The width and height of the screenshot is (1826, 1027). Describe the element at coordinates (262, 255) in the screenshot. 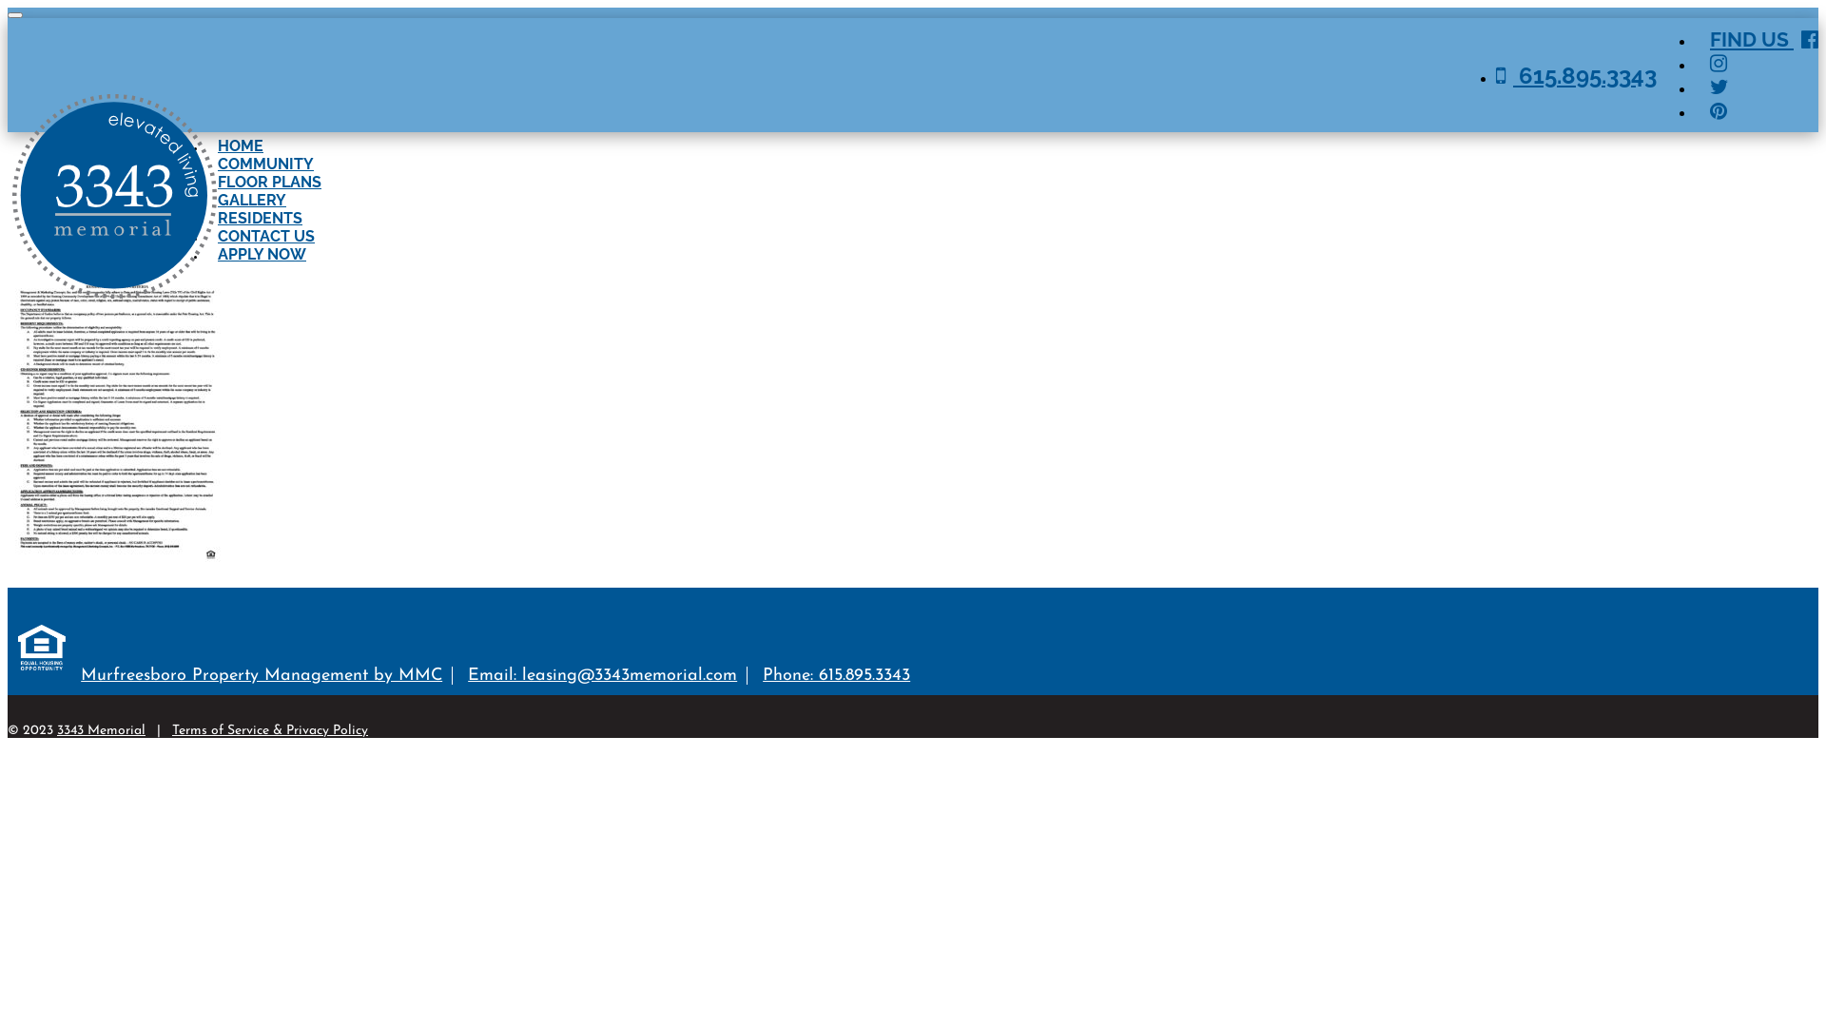

I see `APPLY NOW` at that location.